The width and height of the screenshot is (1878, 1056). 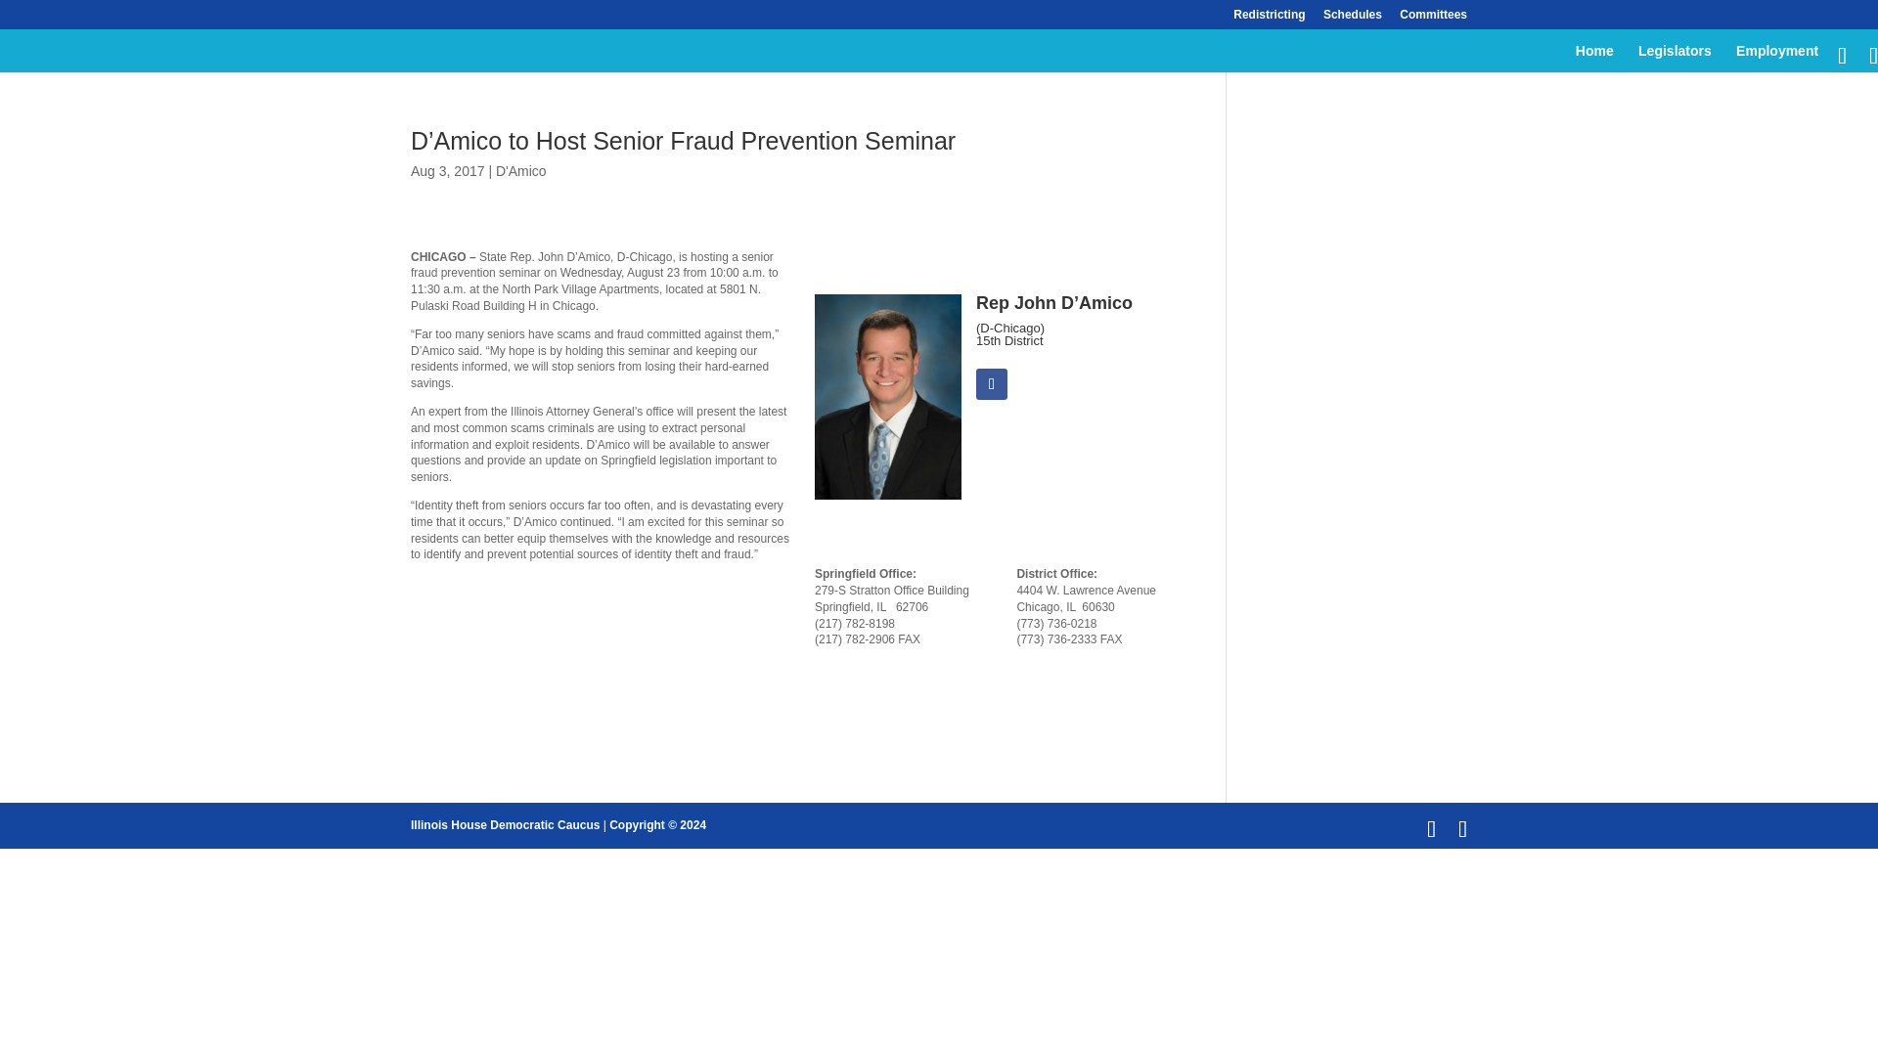 What do you see at coordinates (505, 825) in the screenshot?
I see `IL House Democrats` at bounding box center [505, 825].